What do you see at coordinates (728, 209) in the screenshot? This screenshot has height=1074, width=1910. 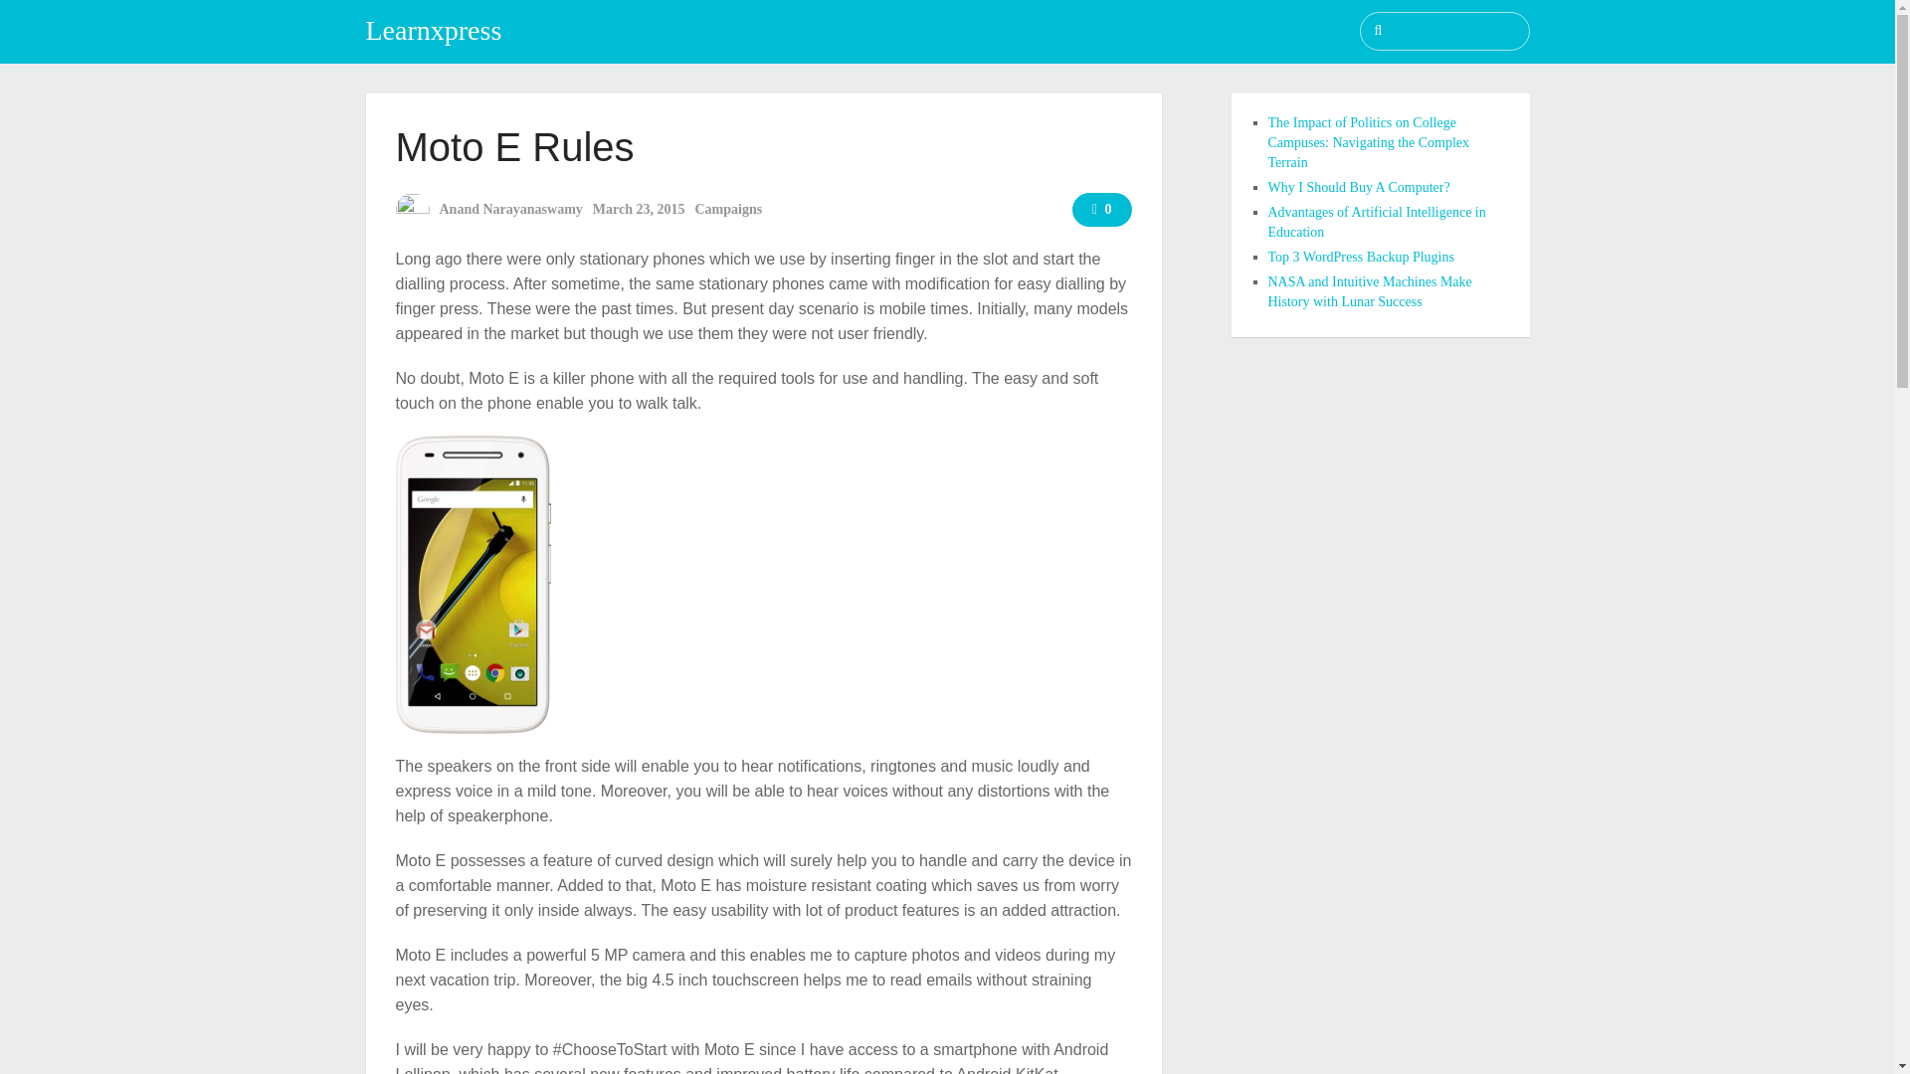 I see `View all posts in Campaigns` at bounding box center [728, 209].